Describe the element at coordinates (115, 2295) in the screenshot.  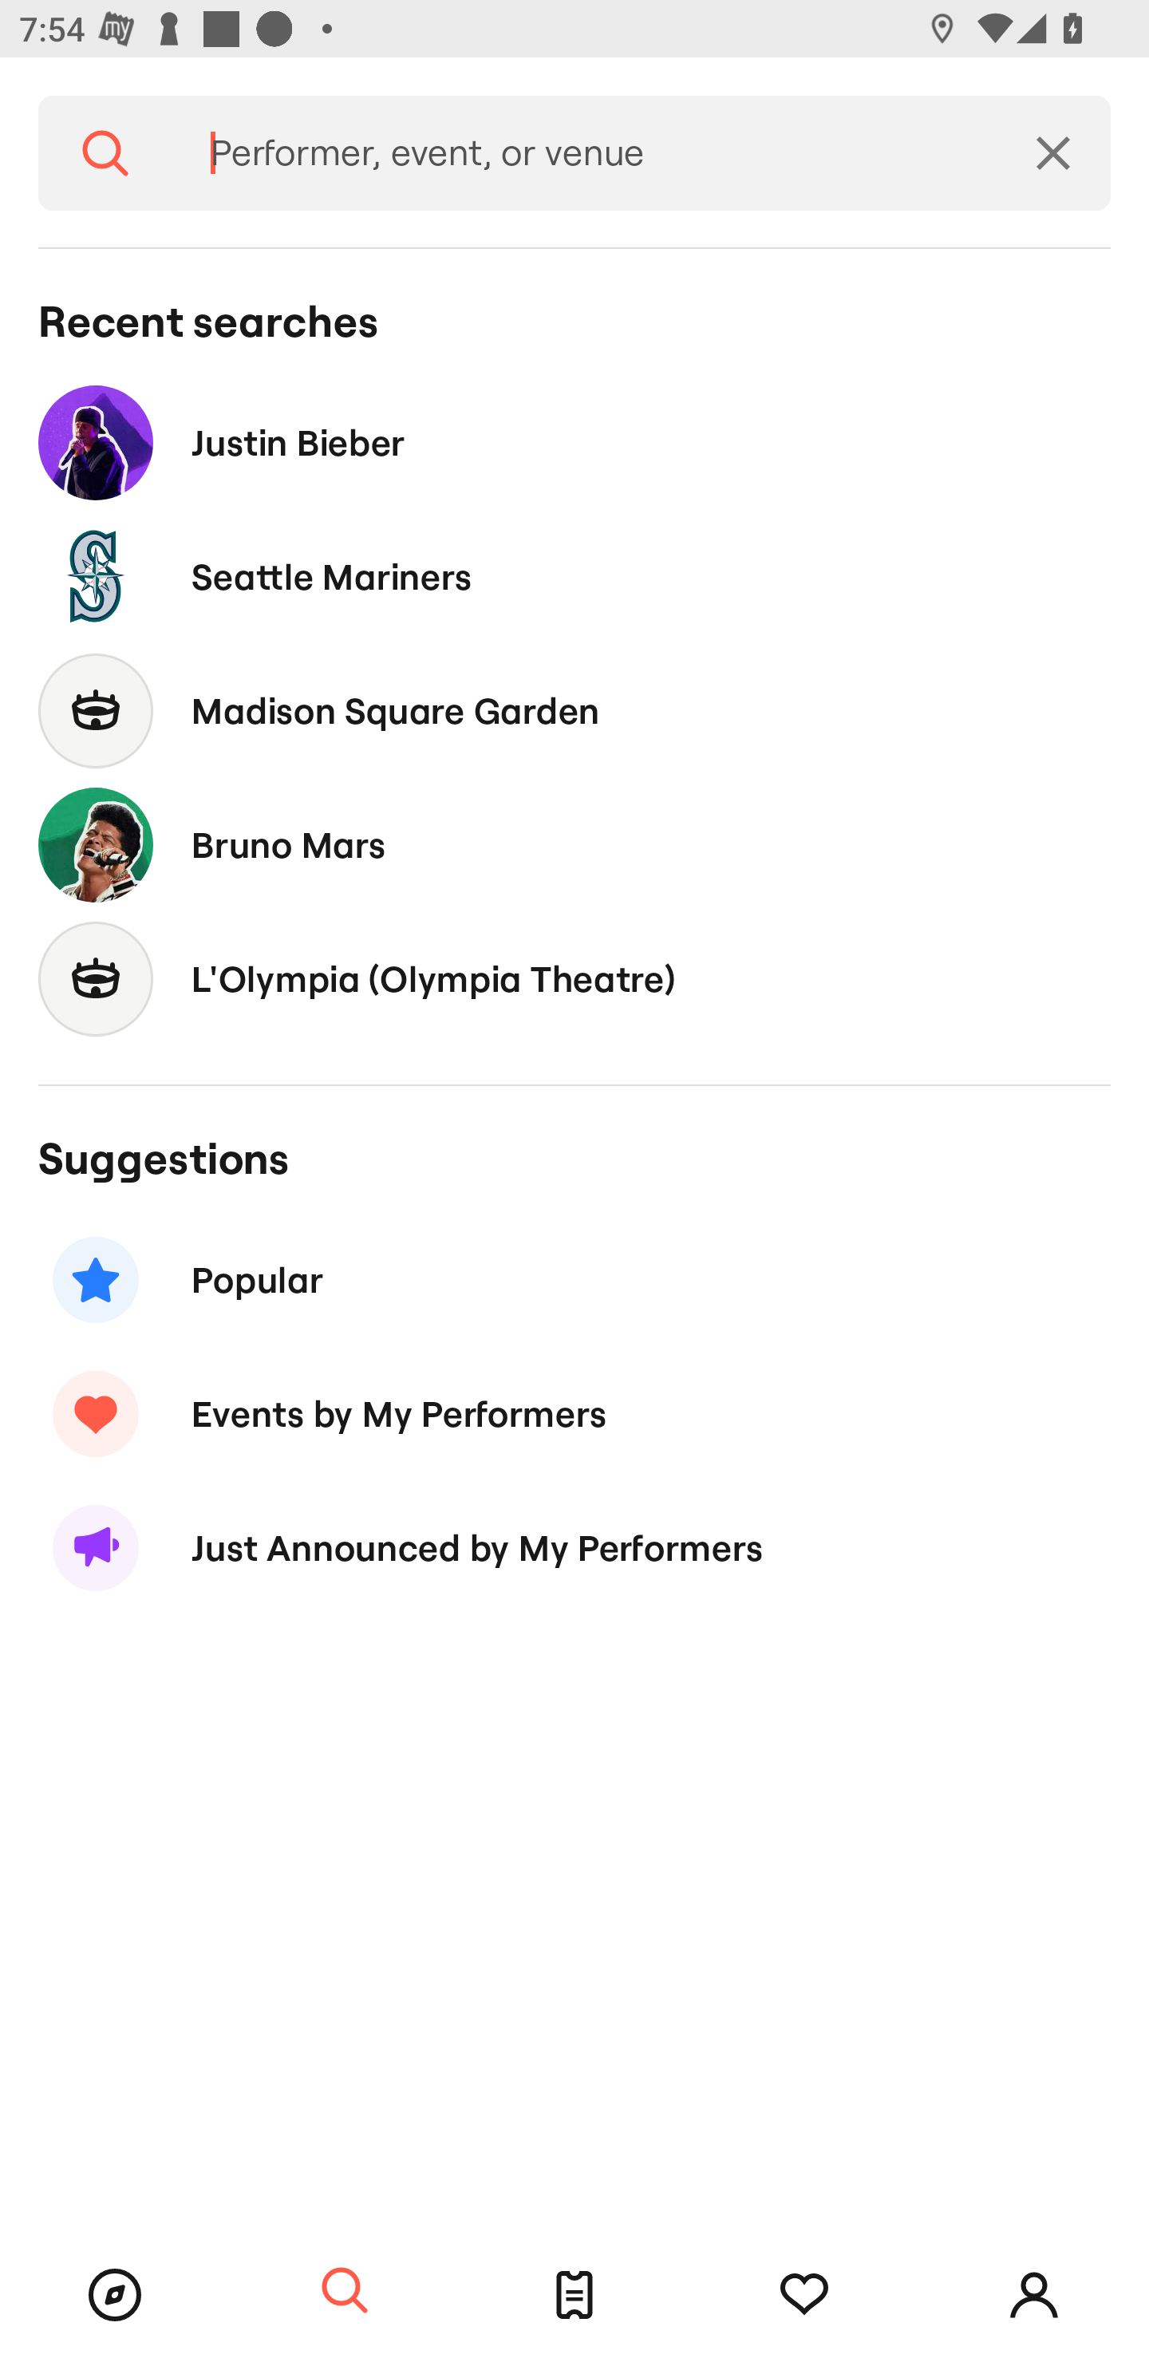
I see `Browse` at that location.